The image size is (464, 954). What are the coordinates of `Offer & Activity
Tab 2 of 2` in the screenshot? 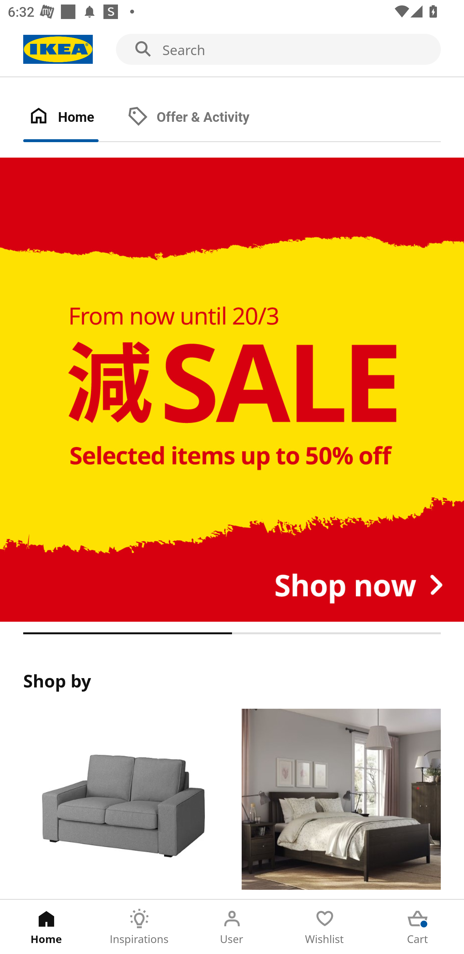 It's located at (199, 117).